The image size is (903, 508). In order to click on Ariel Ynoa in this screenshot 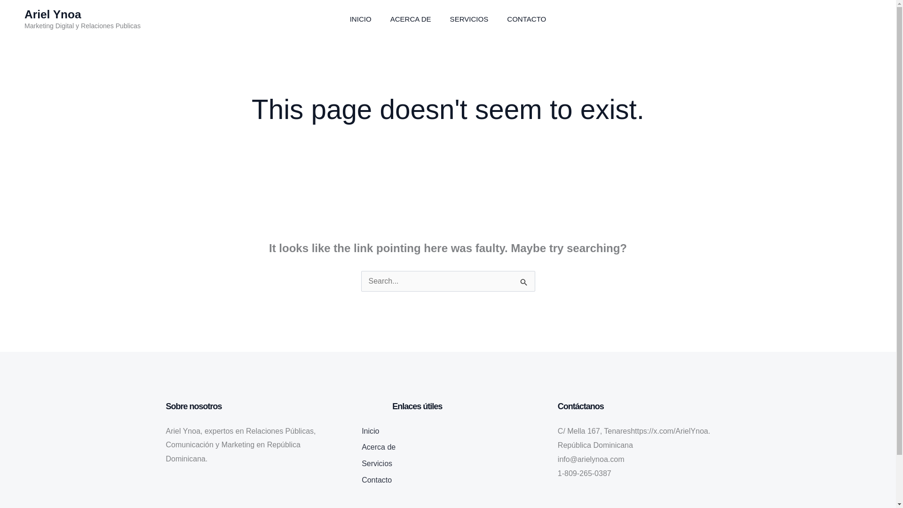, I will do `click(53, 14)`.